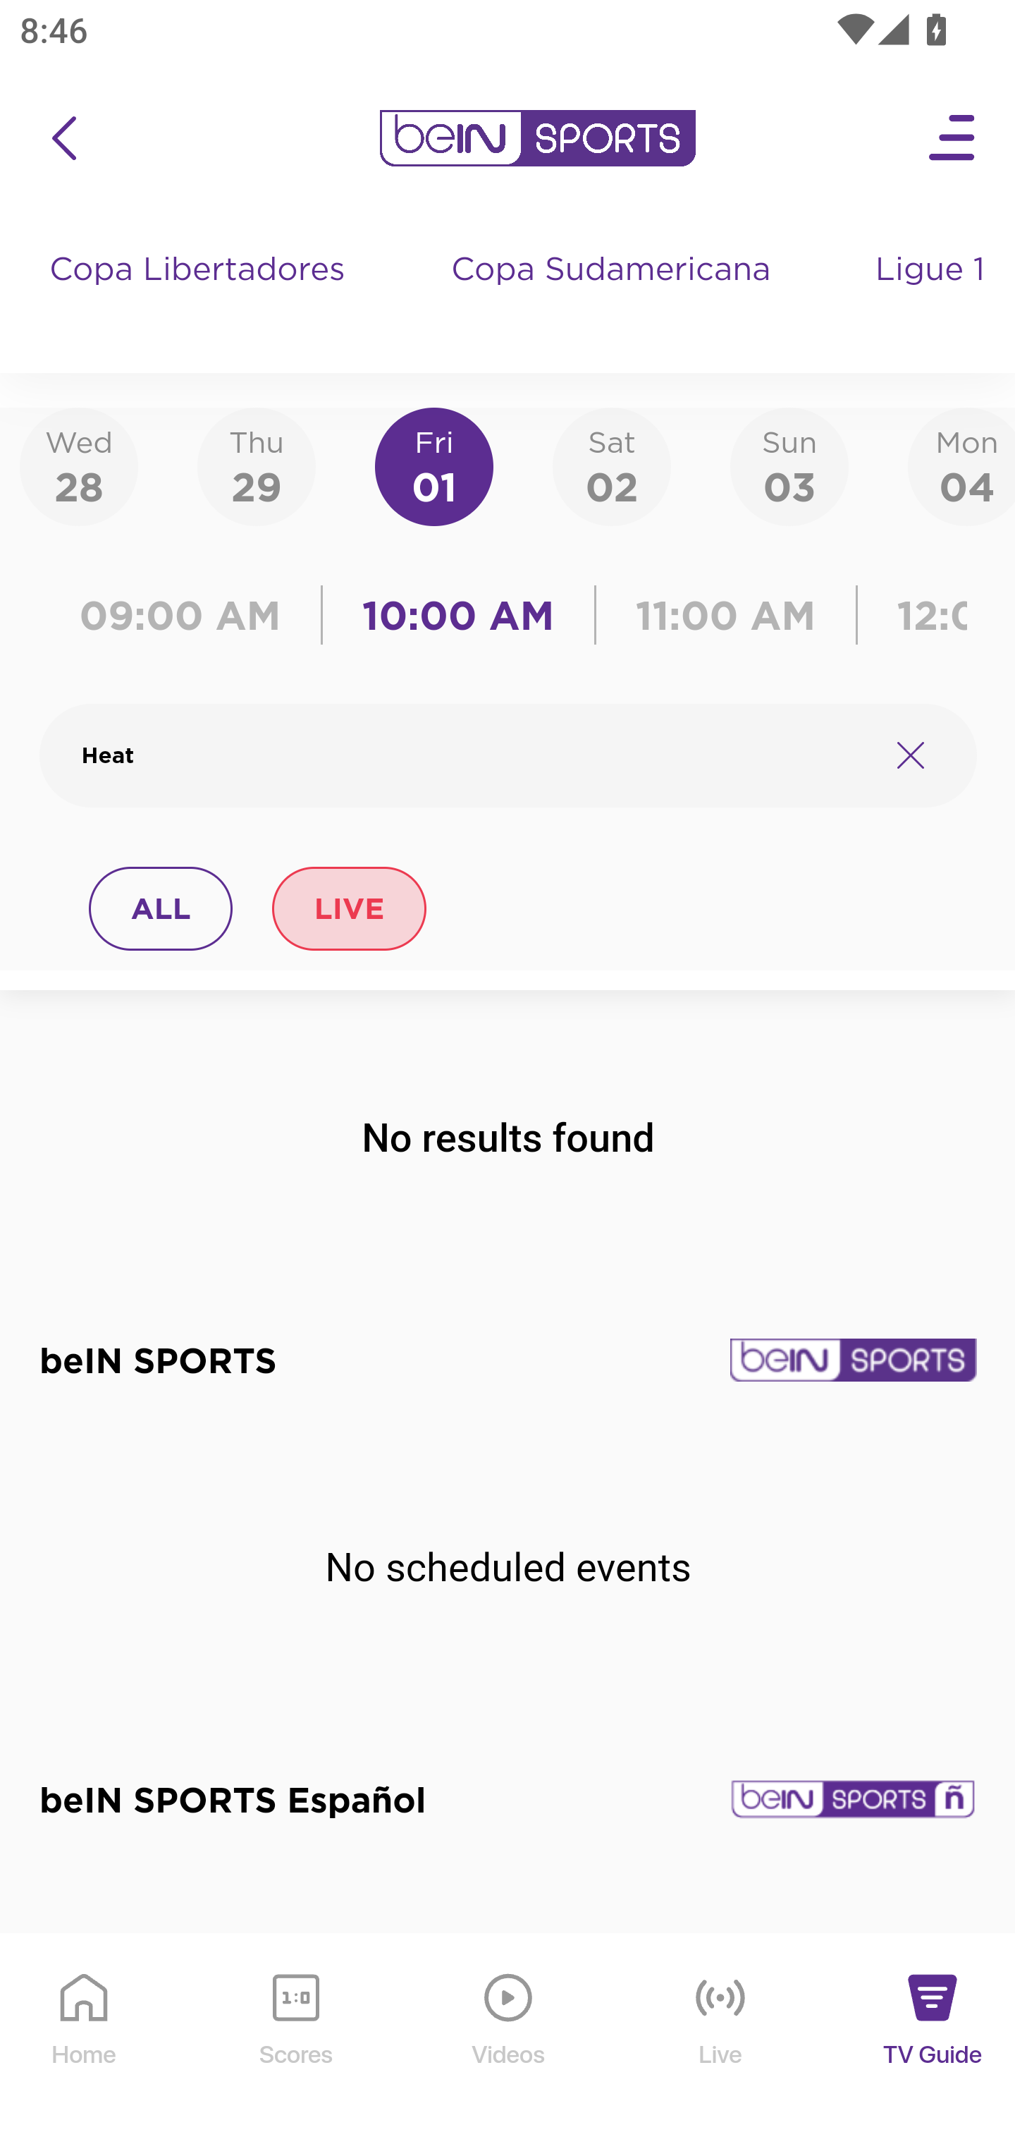  I want to click on Copa Libertadores, so click(200, 296).